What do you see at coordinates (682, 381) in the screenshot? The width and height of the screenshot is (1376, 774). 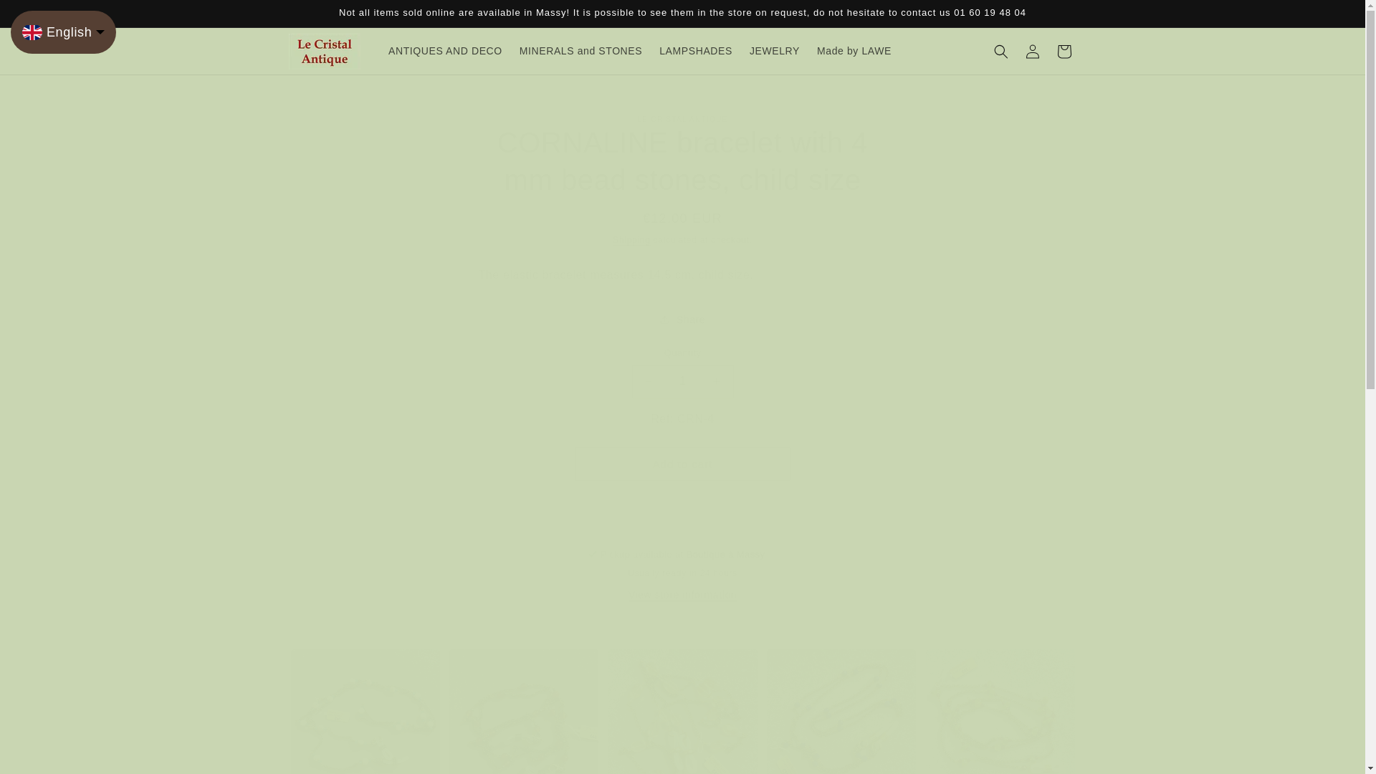 I see `1` at bounding box center [682, 381].